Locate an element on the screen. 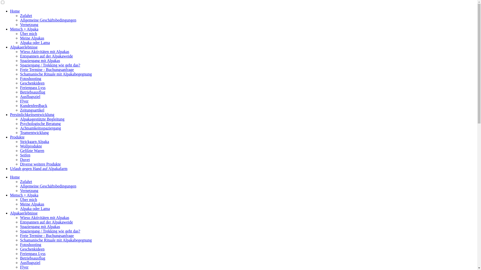 The image size is (481, 270). Alpakaerlebnisse is located at coordinates (24, 47).